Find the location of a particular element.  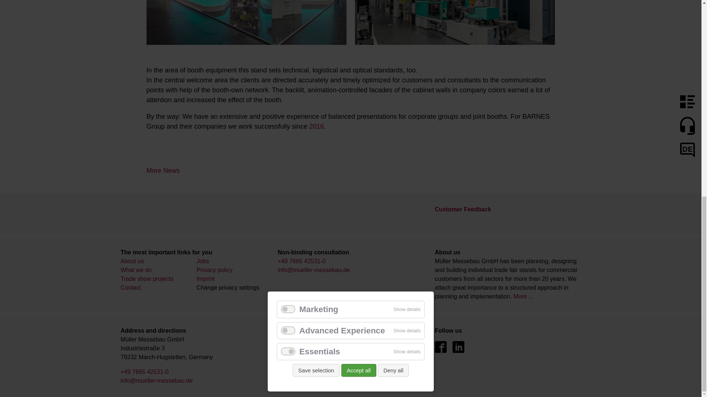

Trade show projects is located at coordinates (147, 279).